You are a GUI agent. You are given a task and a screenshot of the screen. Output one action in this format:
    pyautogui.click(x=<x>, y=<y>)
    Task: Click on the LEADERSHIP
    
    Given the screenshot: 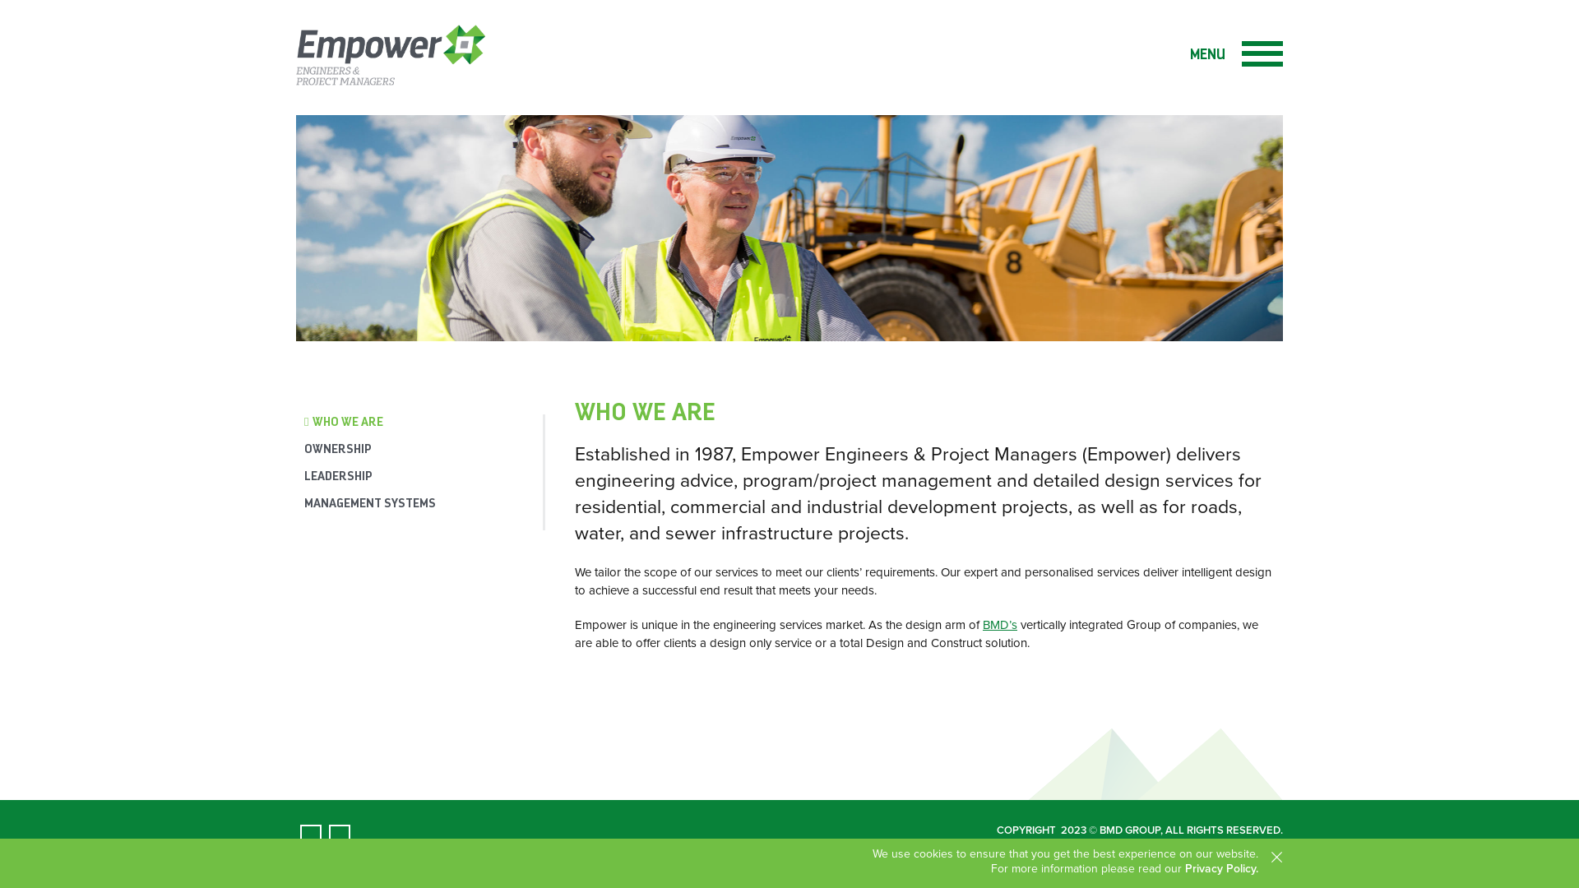 What is the action you would take?
    pyautogui.click(x=424, y=477)
    